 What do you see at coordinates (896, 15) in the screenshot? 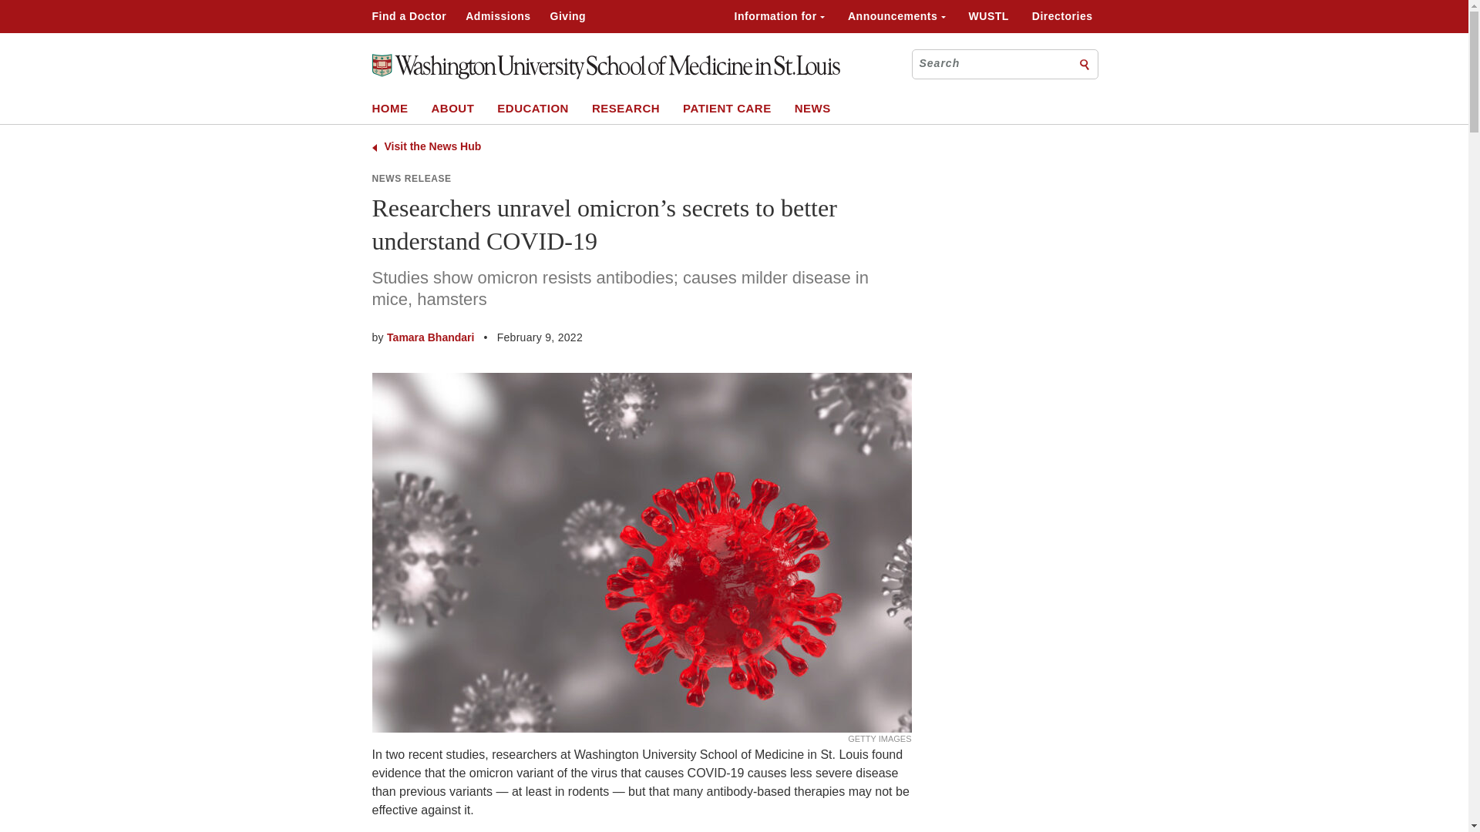
I see `Announcements  ` at bounding box center [896, 15].